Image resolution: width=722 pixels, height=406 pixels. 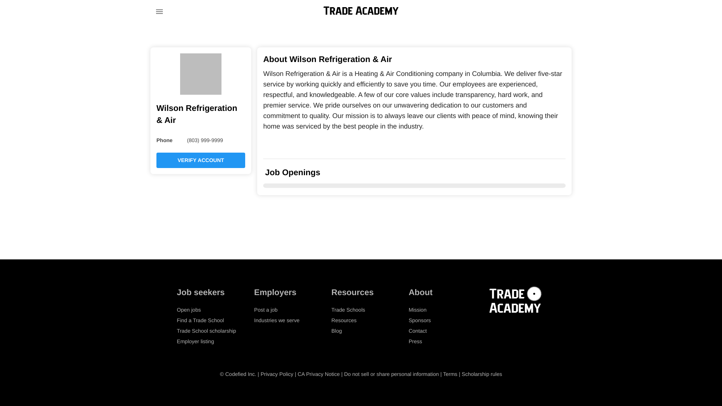 I want to click on Trade Schools, so click(x=348, y=310).